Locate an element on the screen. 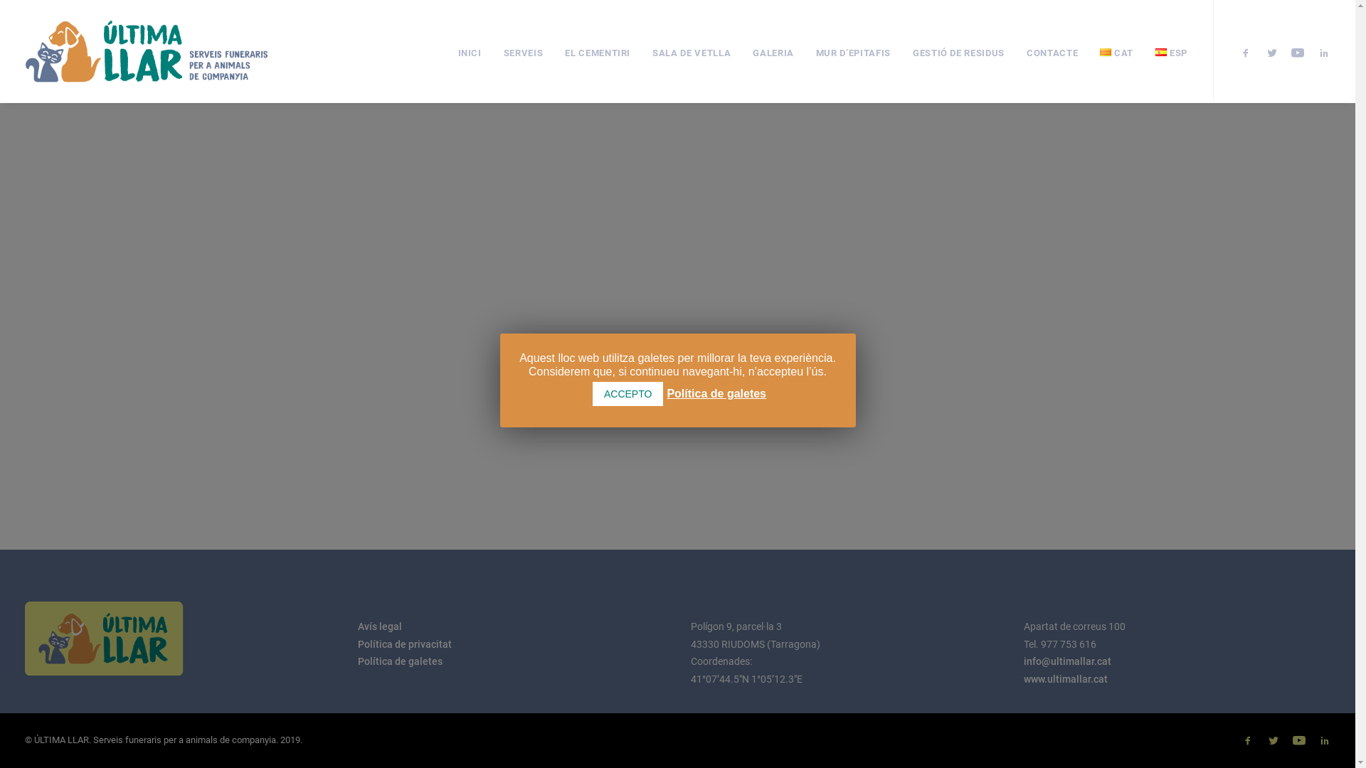 This screenshot has width=1366, height=768. EL CEMENTIRI is located at coordinates (598, 51).